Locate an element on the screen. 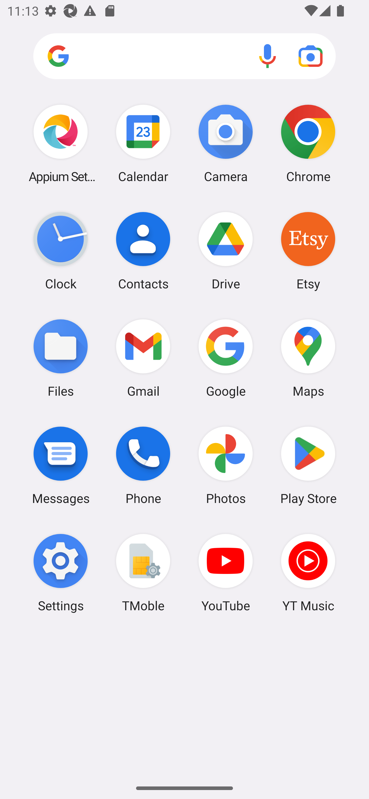  Maps is located at coordinates (308, 358).